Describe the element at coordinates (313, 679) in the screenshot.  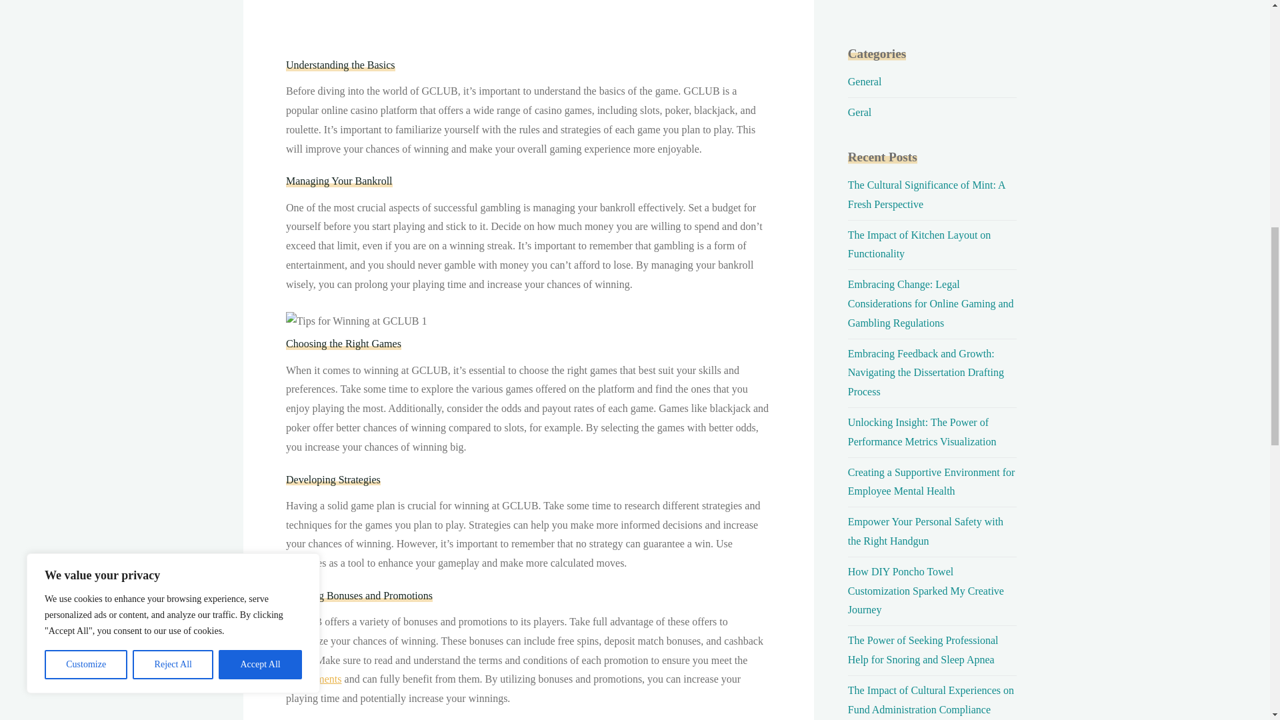
I see `requirements` at that location.